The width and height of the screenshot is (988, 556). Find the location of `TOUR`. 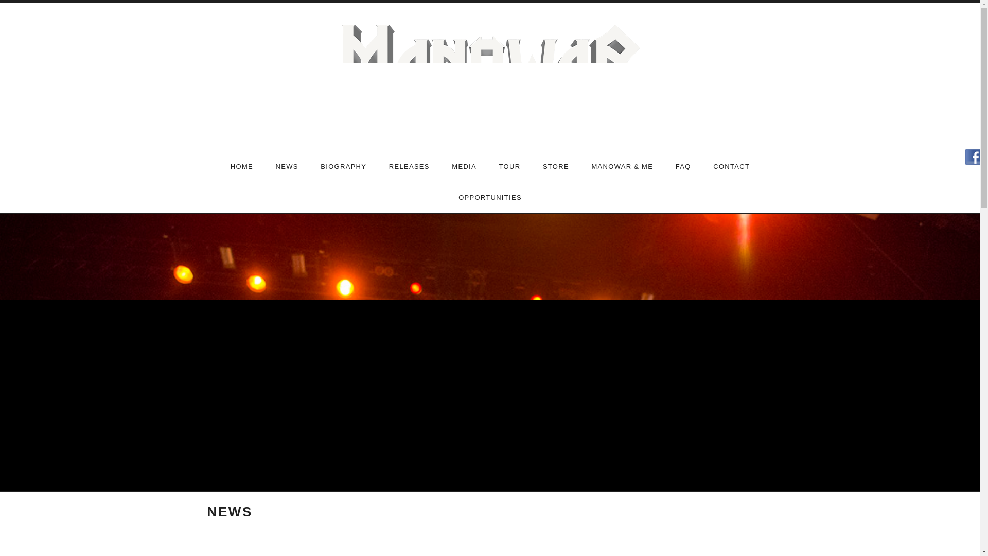

TOUR is located at coordinates (510, 167).